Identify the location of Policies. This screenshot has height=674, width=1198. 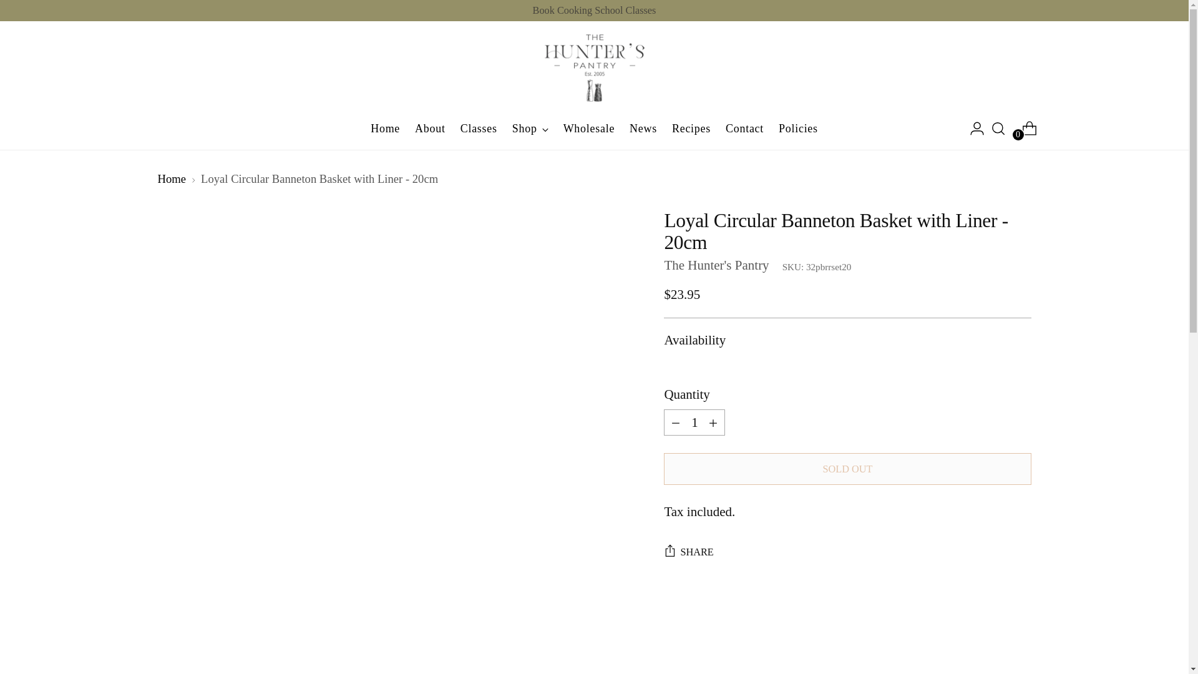
(799, 128).